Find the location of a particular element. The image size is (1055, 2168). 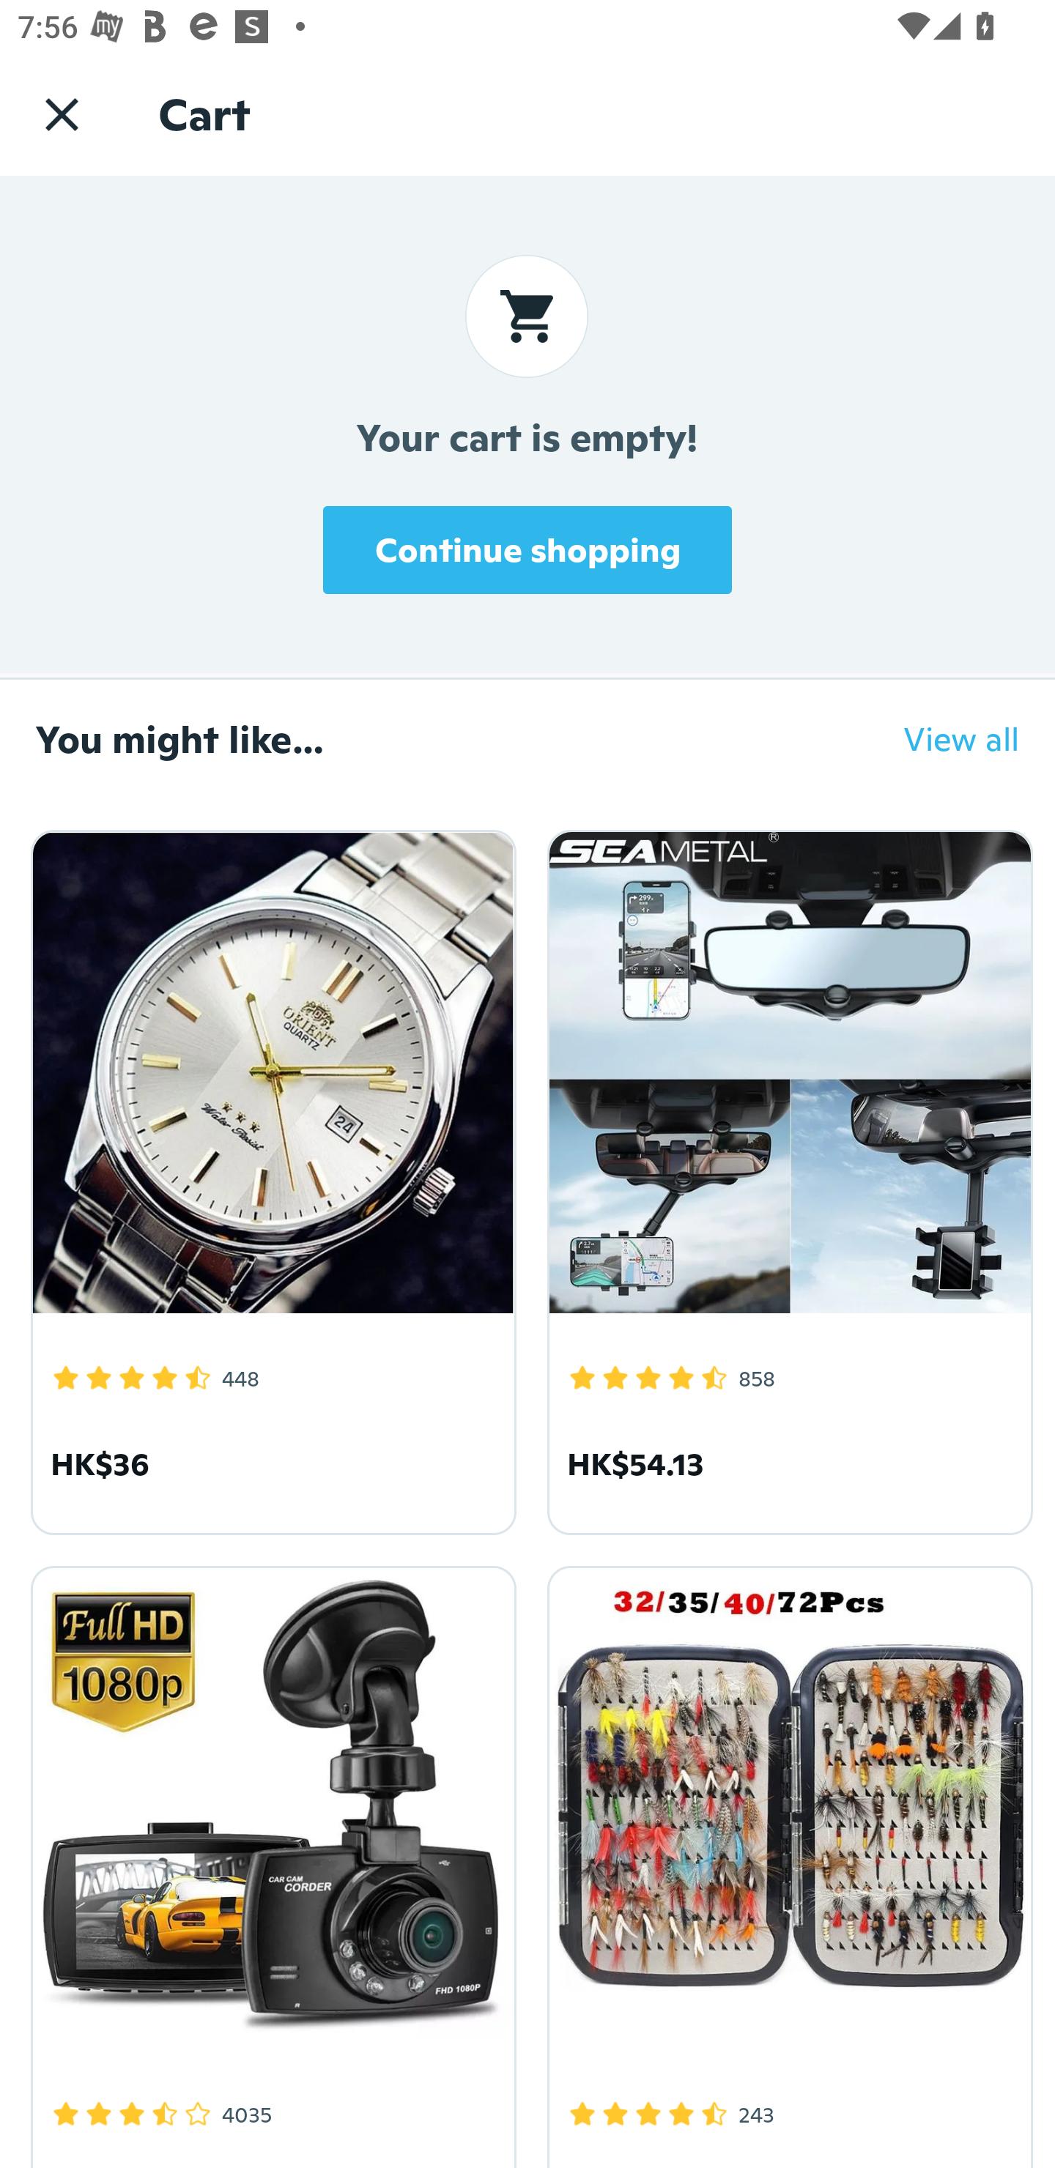

3.7 Star Rating 4035 is located at coordinates (270, 1862).